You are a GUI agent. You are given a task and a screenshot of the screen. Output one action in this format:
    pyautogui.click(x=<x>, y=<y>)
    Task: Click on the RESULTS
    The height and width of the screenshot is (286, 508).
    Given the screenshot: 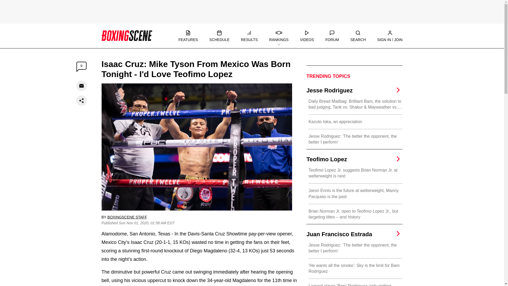 What is the action you would take?
    pyautogui.click(x=249, y=36)
    